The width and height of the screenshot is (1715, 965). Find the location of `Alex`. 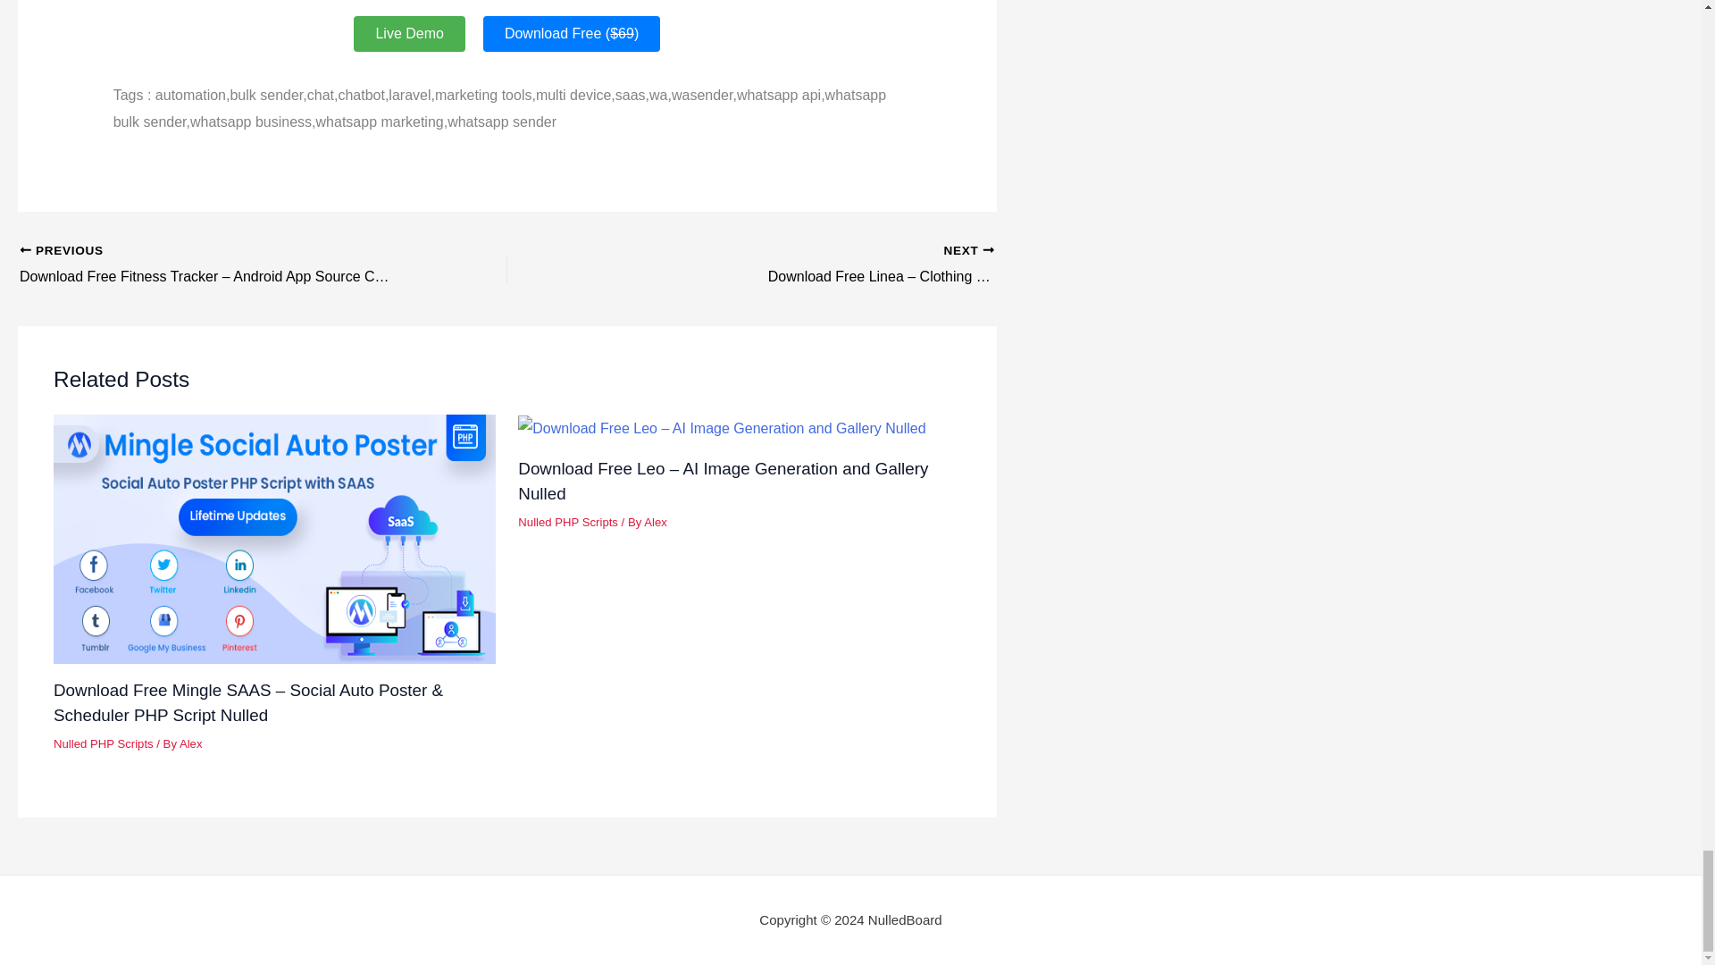

Alex is located at coordinates (191, 743).